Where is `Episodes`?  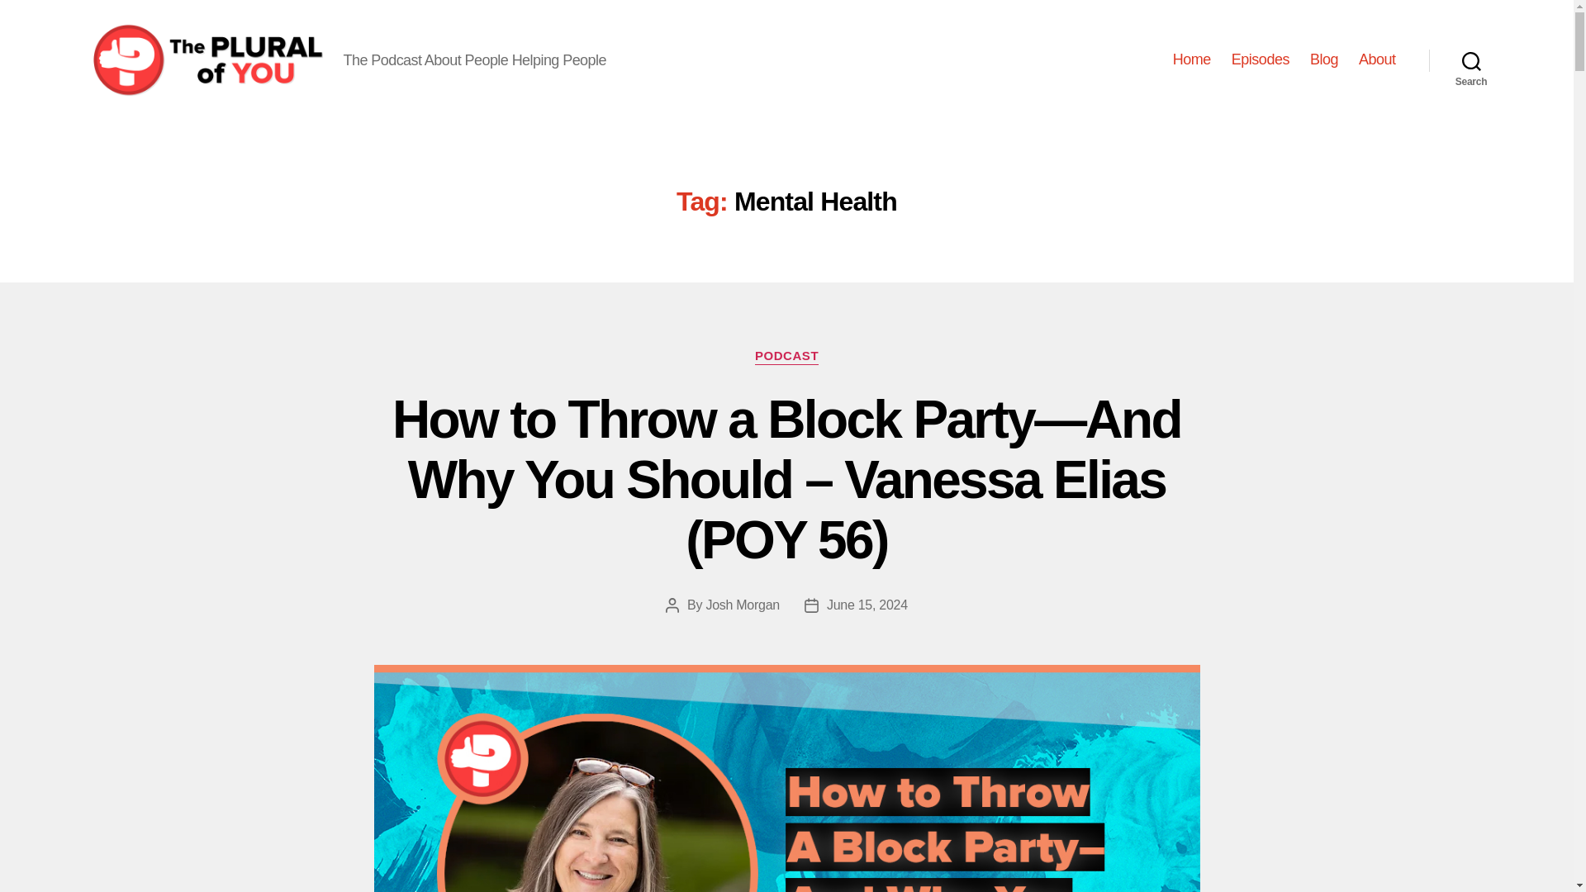
Episodes is located at coordinates (1261, 59).